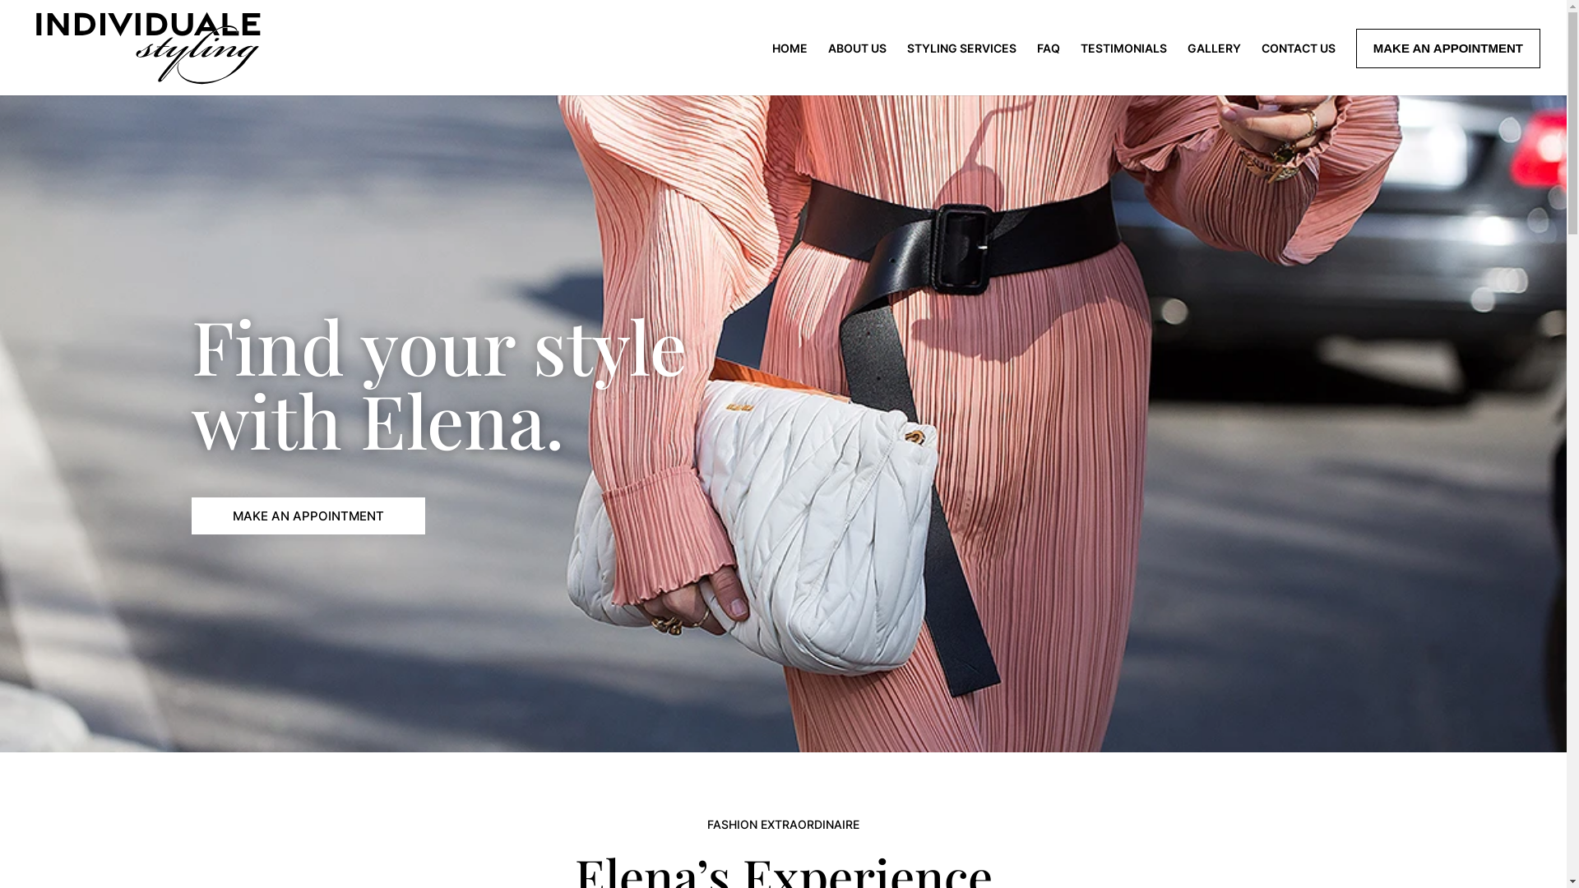  I want to click on GALLERY, so click(1214, 67).